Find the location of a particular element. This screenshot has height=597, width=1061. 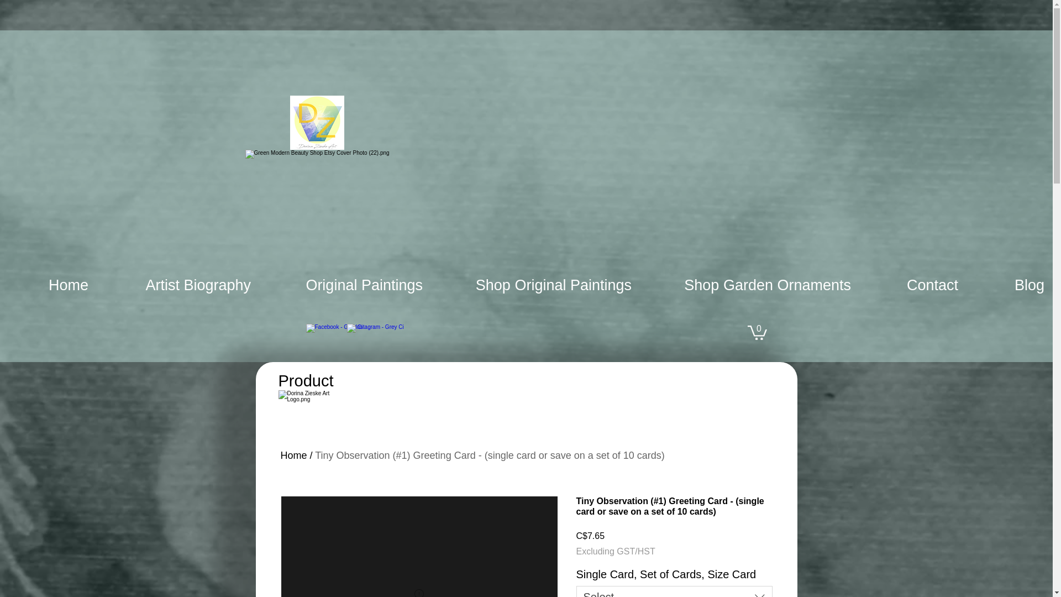

Home is located at coordinates (48, 285).